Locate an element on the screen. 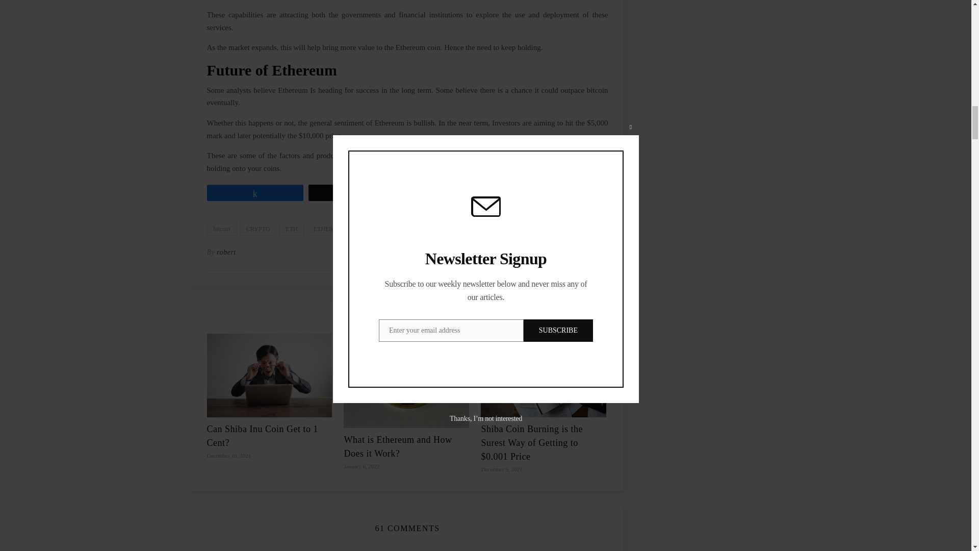  ETH is located at coordinates (291, 229).